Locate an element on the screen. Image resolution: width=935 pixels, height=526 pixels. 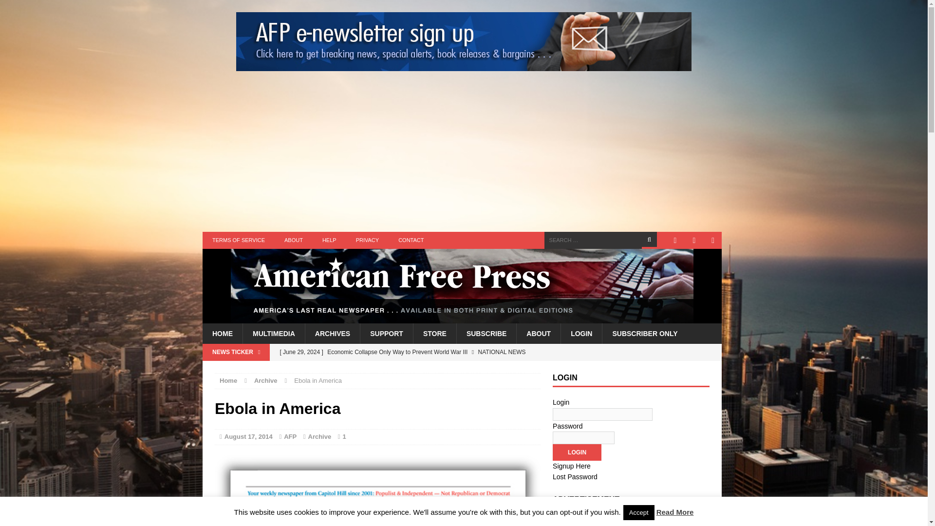
HELP is located at coordinates (329, 240).